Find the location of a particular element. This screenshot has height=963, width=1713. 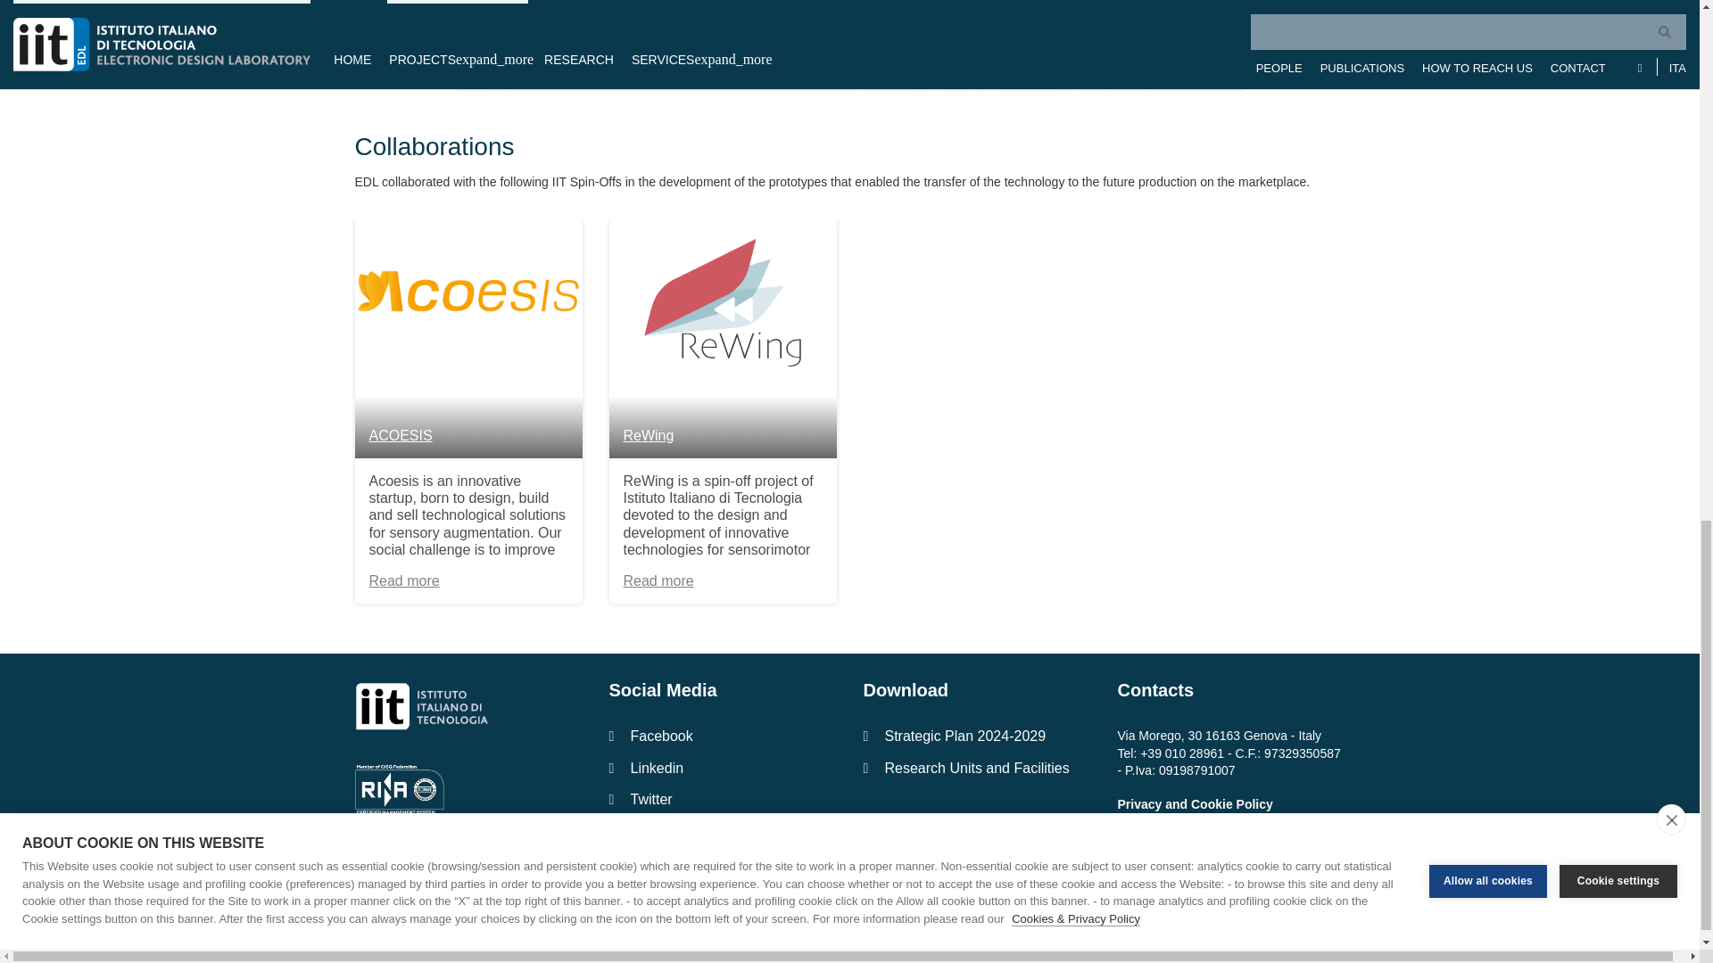

Facebook is located at coordinates (721, 736).